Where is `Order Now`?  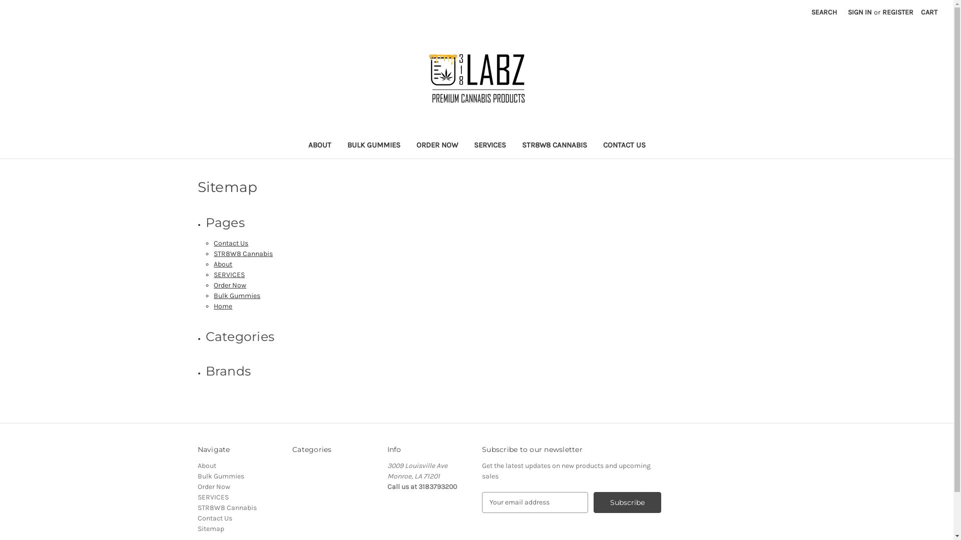
Order Now is located at coordinates (230, 285).